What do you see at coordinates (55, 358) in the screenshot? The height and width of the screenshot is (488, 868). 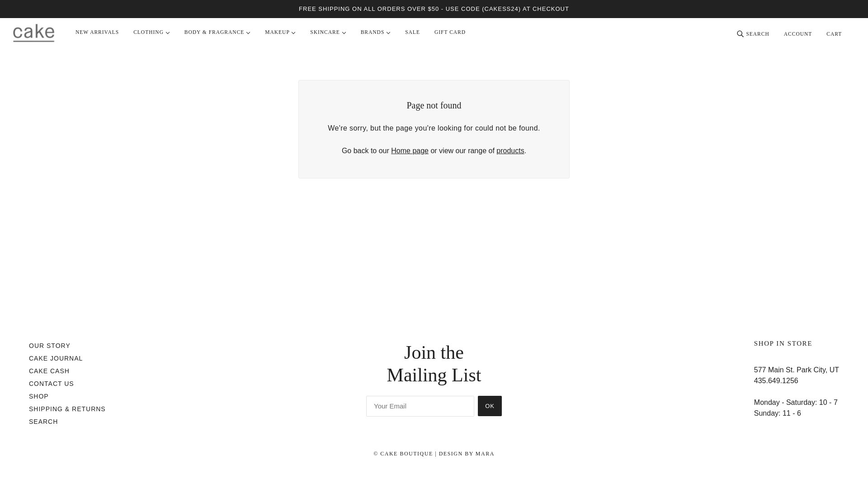 I see `Cake Journal` at bounding box center [55, 358].